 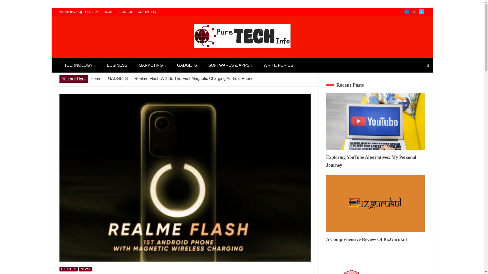 What do you see at coordinates (407, 12) in the screenshot?
I see `Menu Item` at bounding box center [407, 12].